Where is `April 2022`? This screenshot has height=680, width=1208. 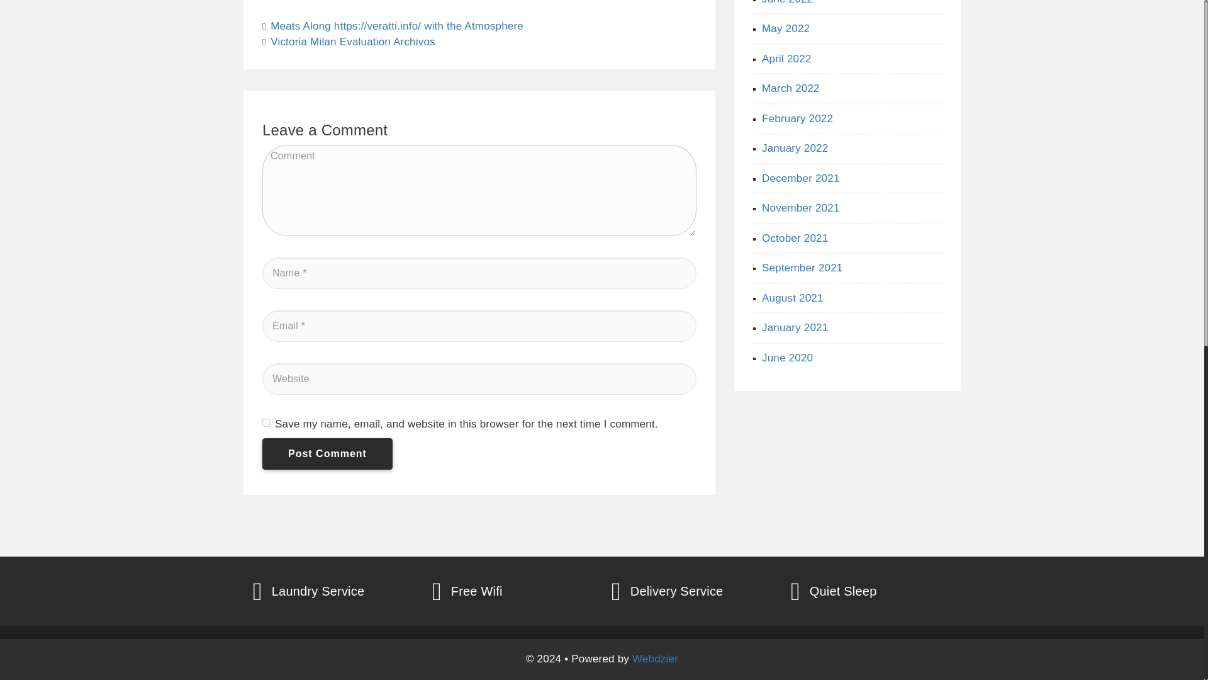 April 2022 is located at coordinates (786, 59).